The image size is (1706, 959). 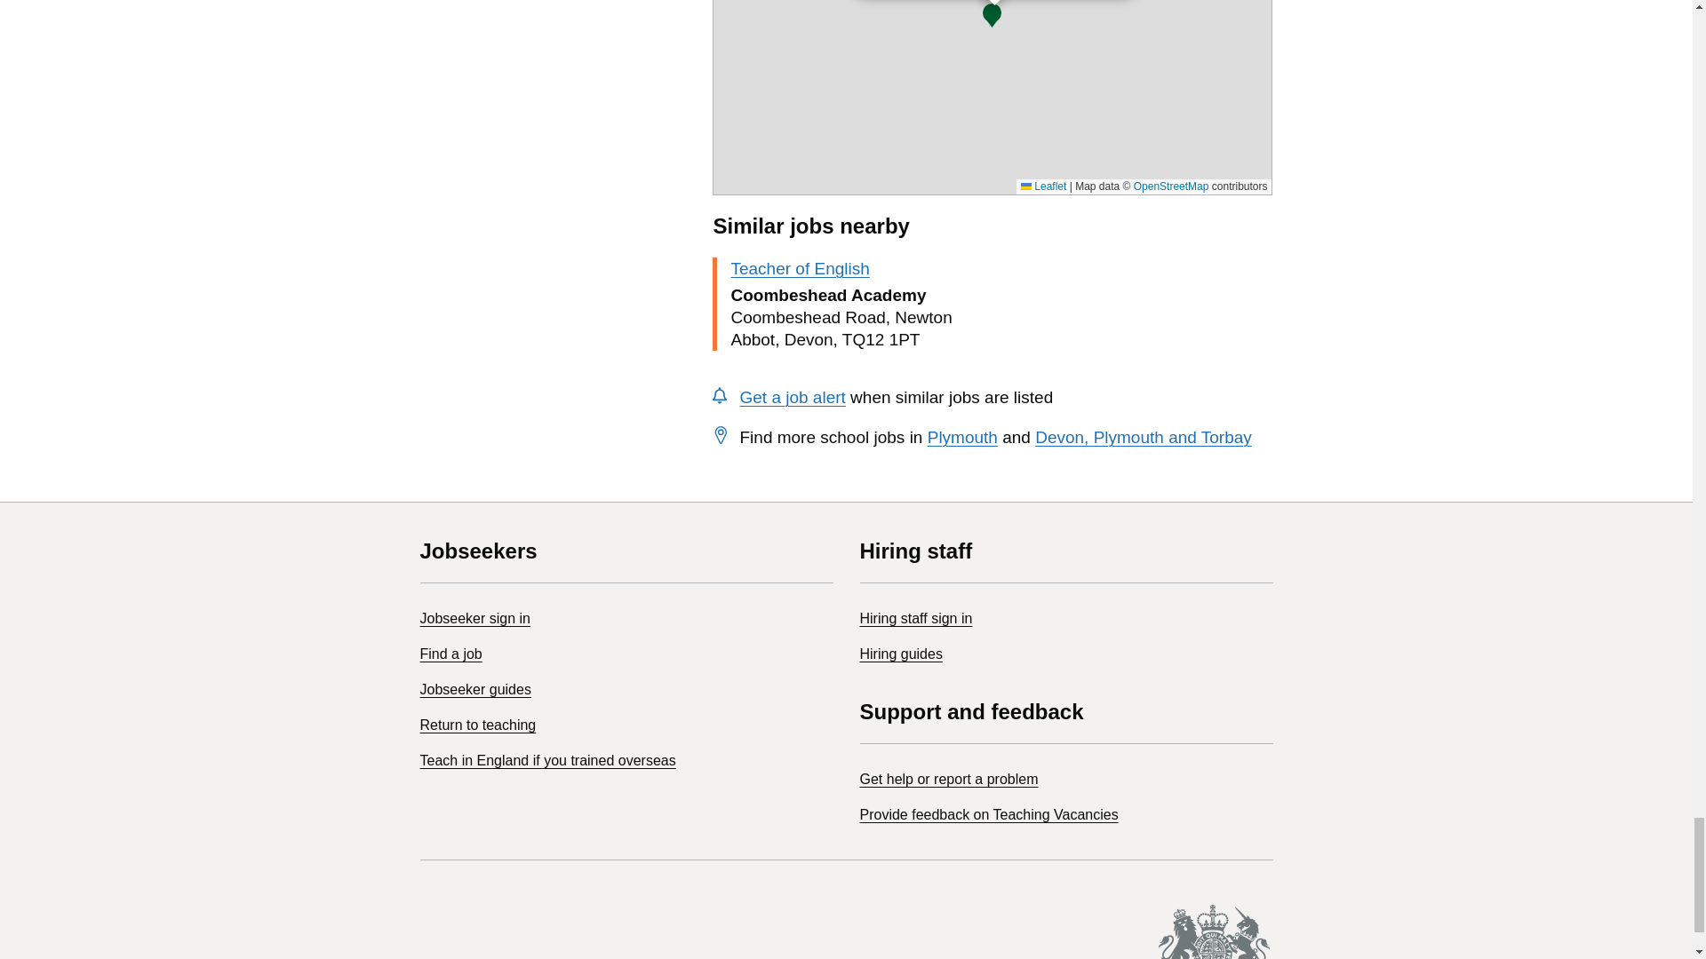 I want to click on Devon, Plymouth and Torbay, so click(x=1144, y=437).